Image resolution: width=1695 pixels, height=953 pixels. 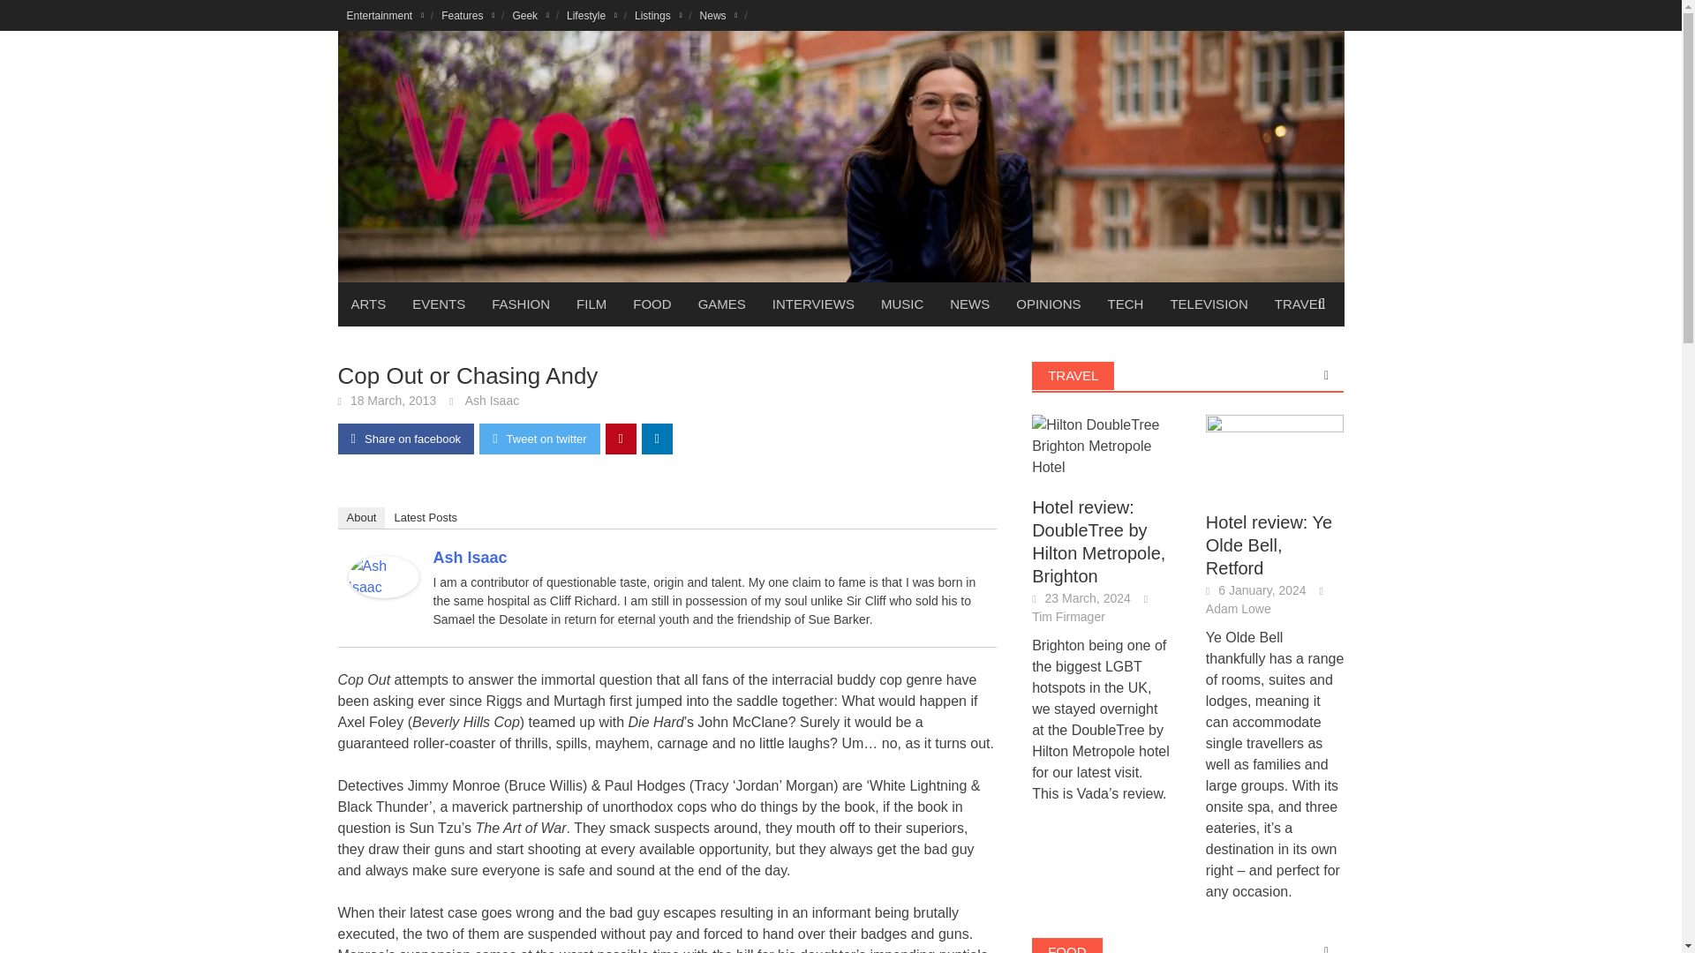 What do you see at coordinates (722, 304) in the screenshot?
I see `GAMES` at bounding box center [722, 304].